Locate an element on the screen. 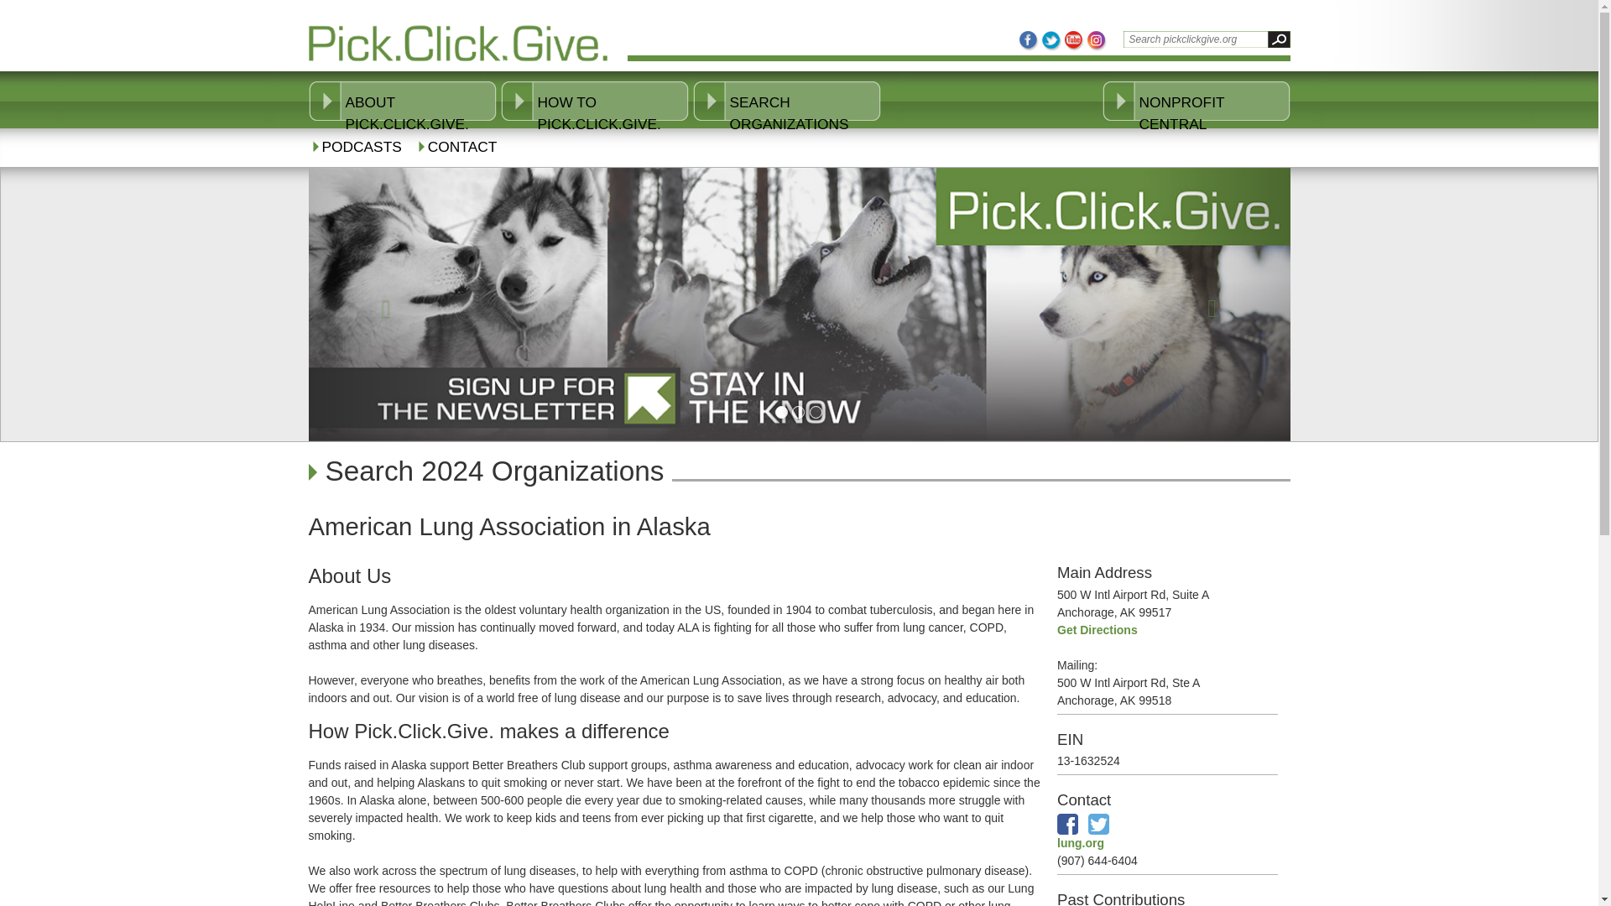 This screenshot has height=906, width=1611. SEARCH ORGANIZATIONS is located at coordinates (805, 112).